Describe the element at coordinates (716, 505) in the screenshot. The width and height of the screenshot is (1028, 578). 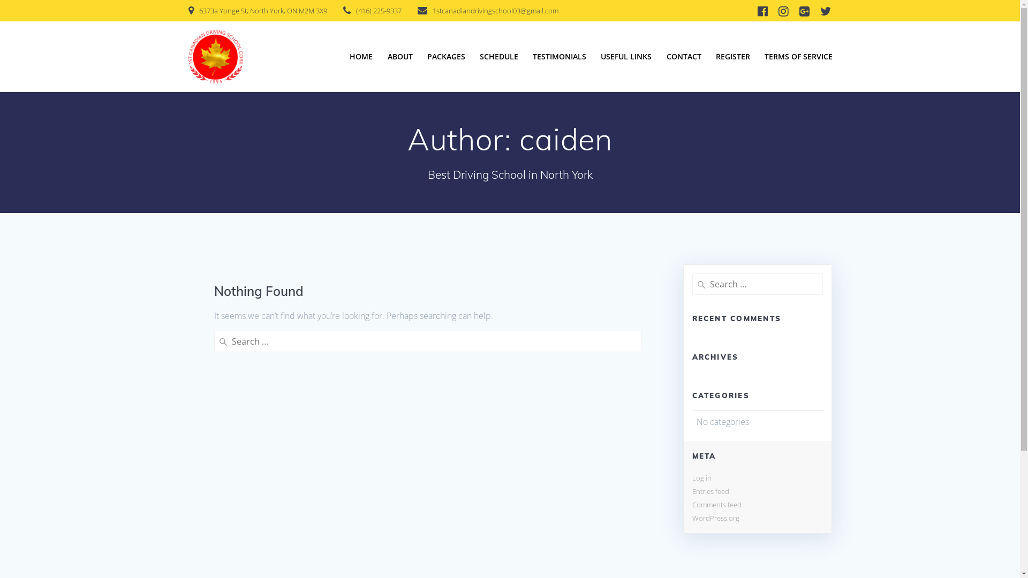
I see `Comments feed` at that location.